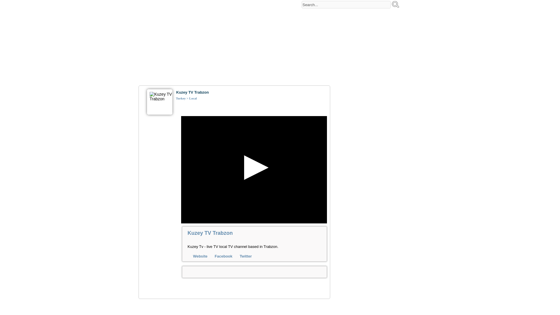  I want to click on Search..., so click(346, 5).